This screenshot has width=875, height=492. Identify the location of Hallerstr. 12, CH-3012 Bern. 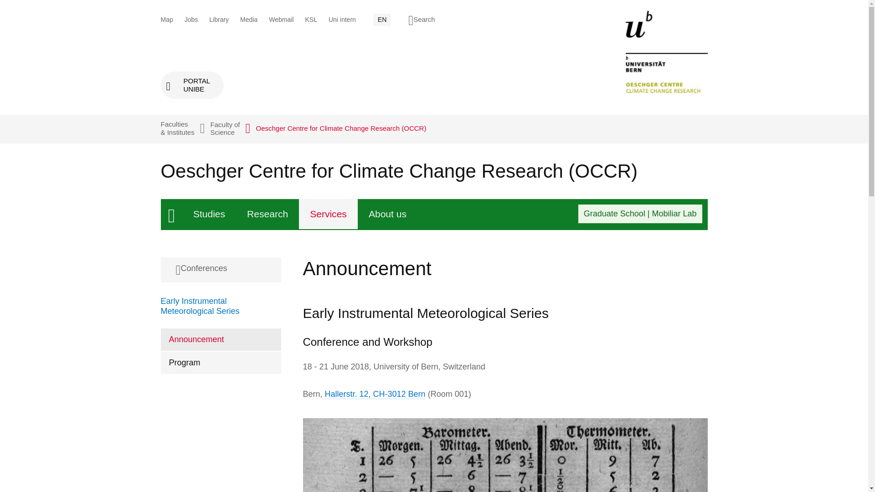
(387, 214).